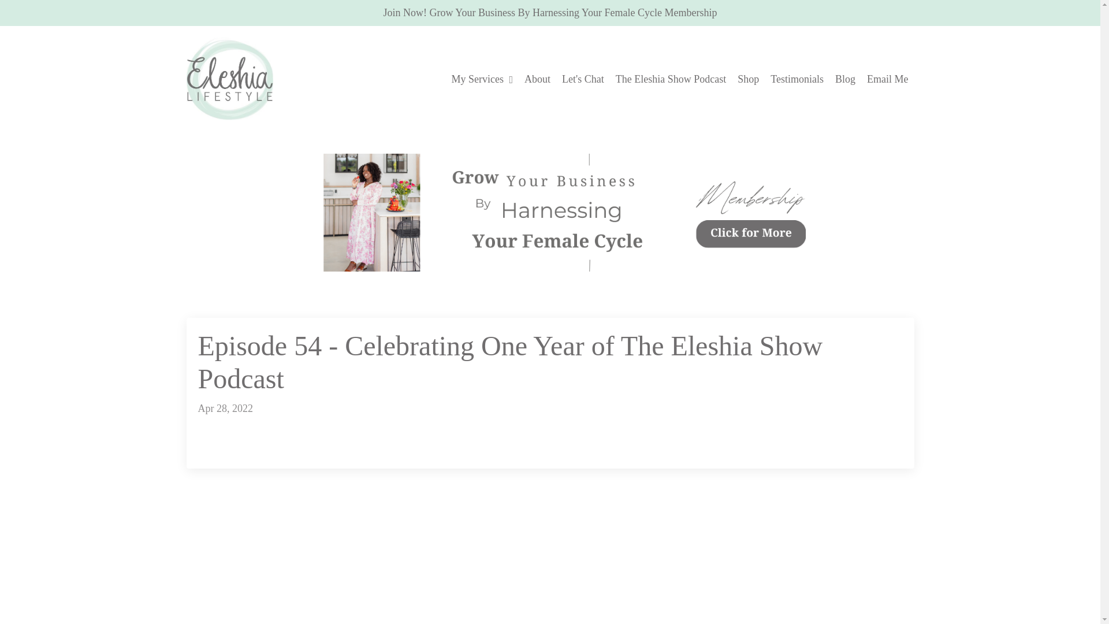  What do you see at coordinates (537, 80) in the screenshot?
I see `About` at bounding box center [537, 80].